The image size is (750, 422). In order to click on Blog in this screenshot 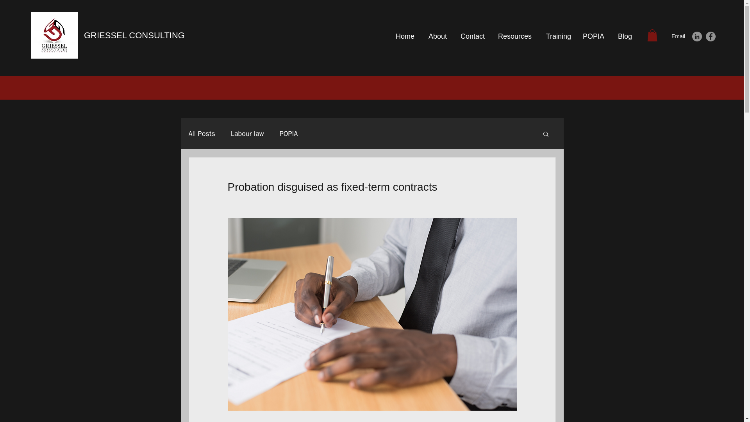, I will do `click(624, 36)`.